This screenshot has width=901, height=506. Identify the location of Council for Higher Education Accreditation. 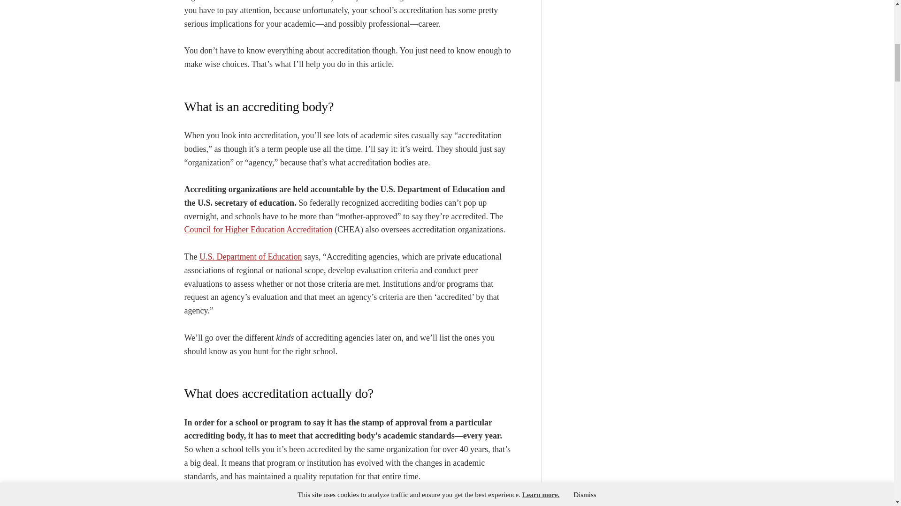
(258, 230).